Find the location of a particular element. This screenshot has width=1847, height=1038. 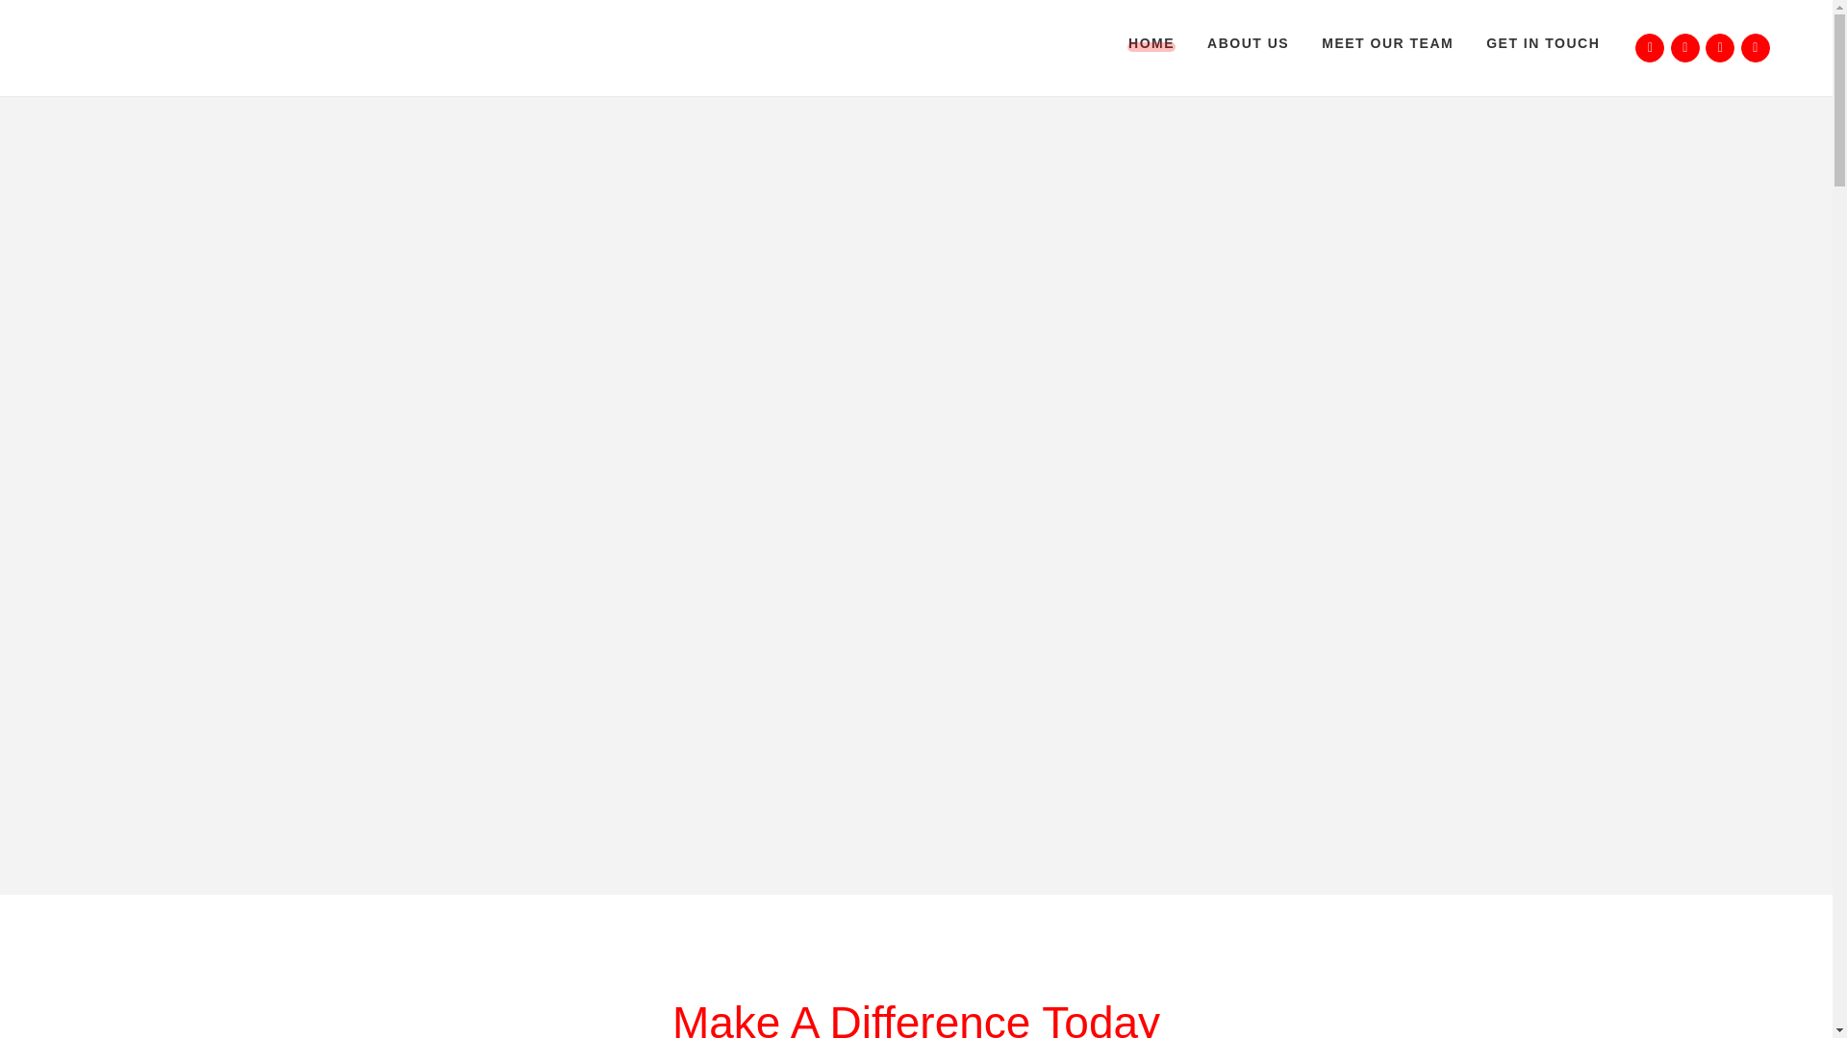

ABOUT US is located at coordinates (1249, 42).